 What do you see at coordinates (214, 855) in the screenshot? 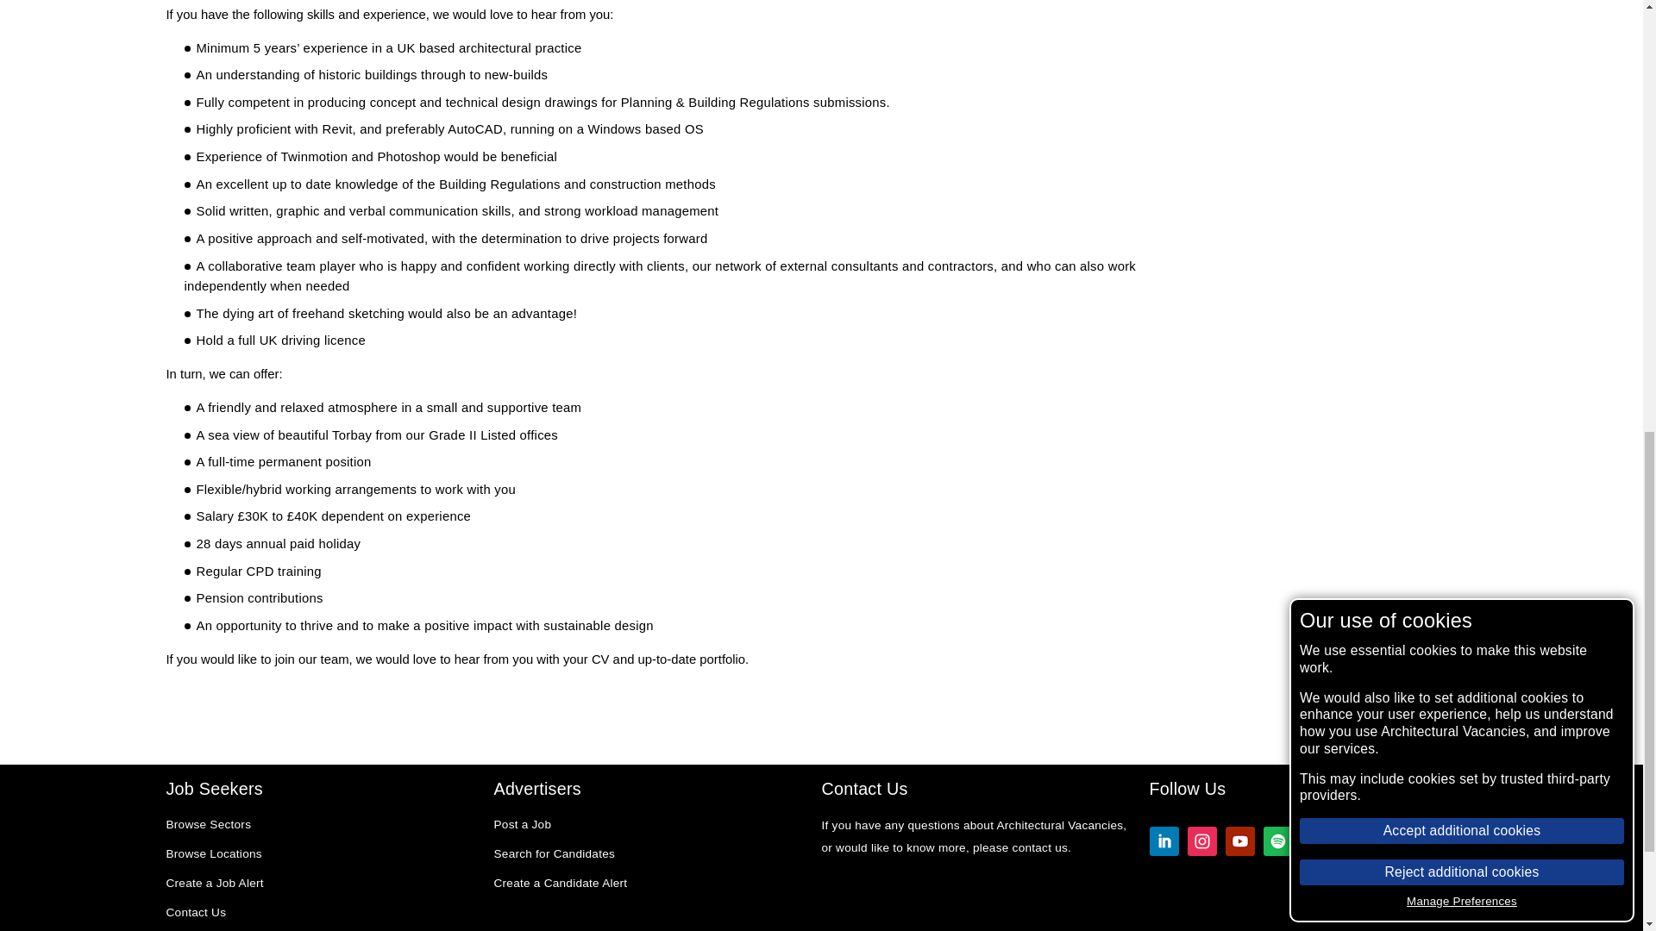
I see `Browse Locations` at bounding box center [214, 855].